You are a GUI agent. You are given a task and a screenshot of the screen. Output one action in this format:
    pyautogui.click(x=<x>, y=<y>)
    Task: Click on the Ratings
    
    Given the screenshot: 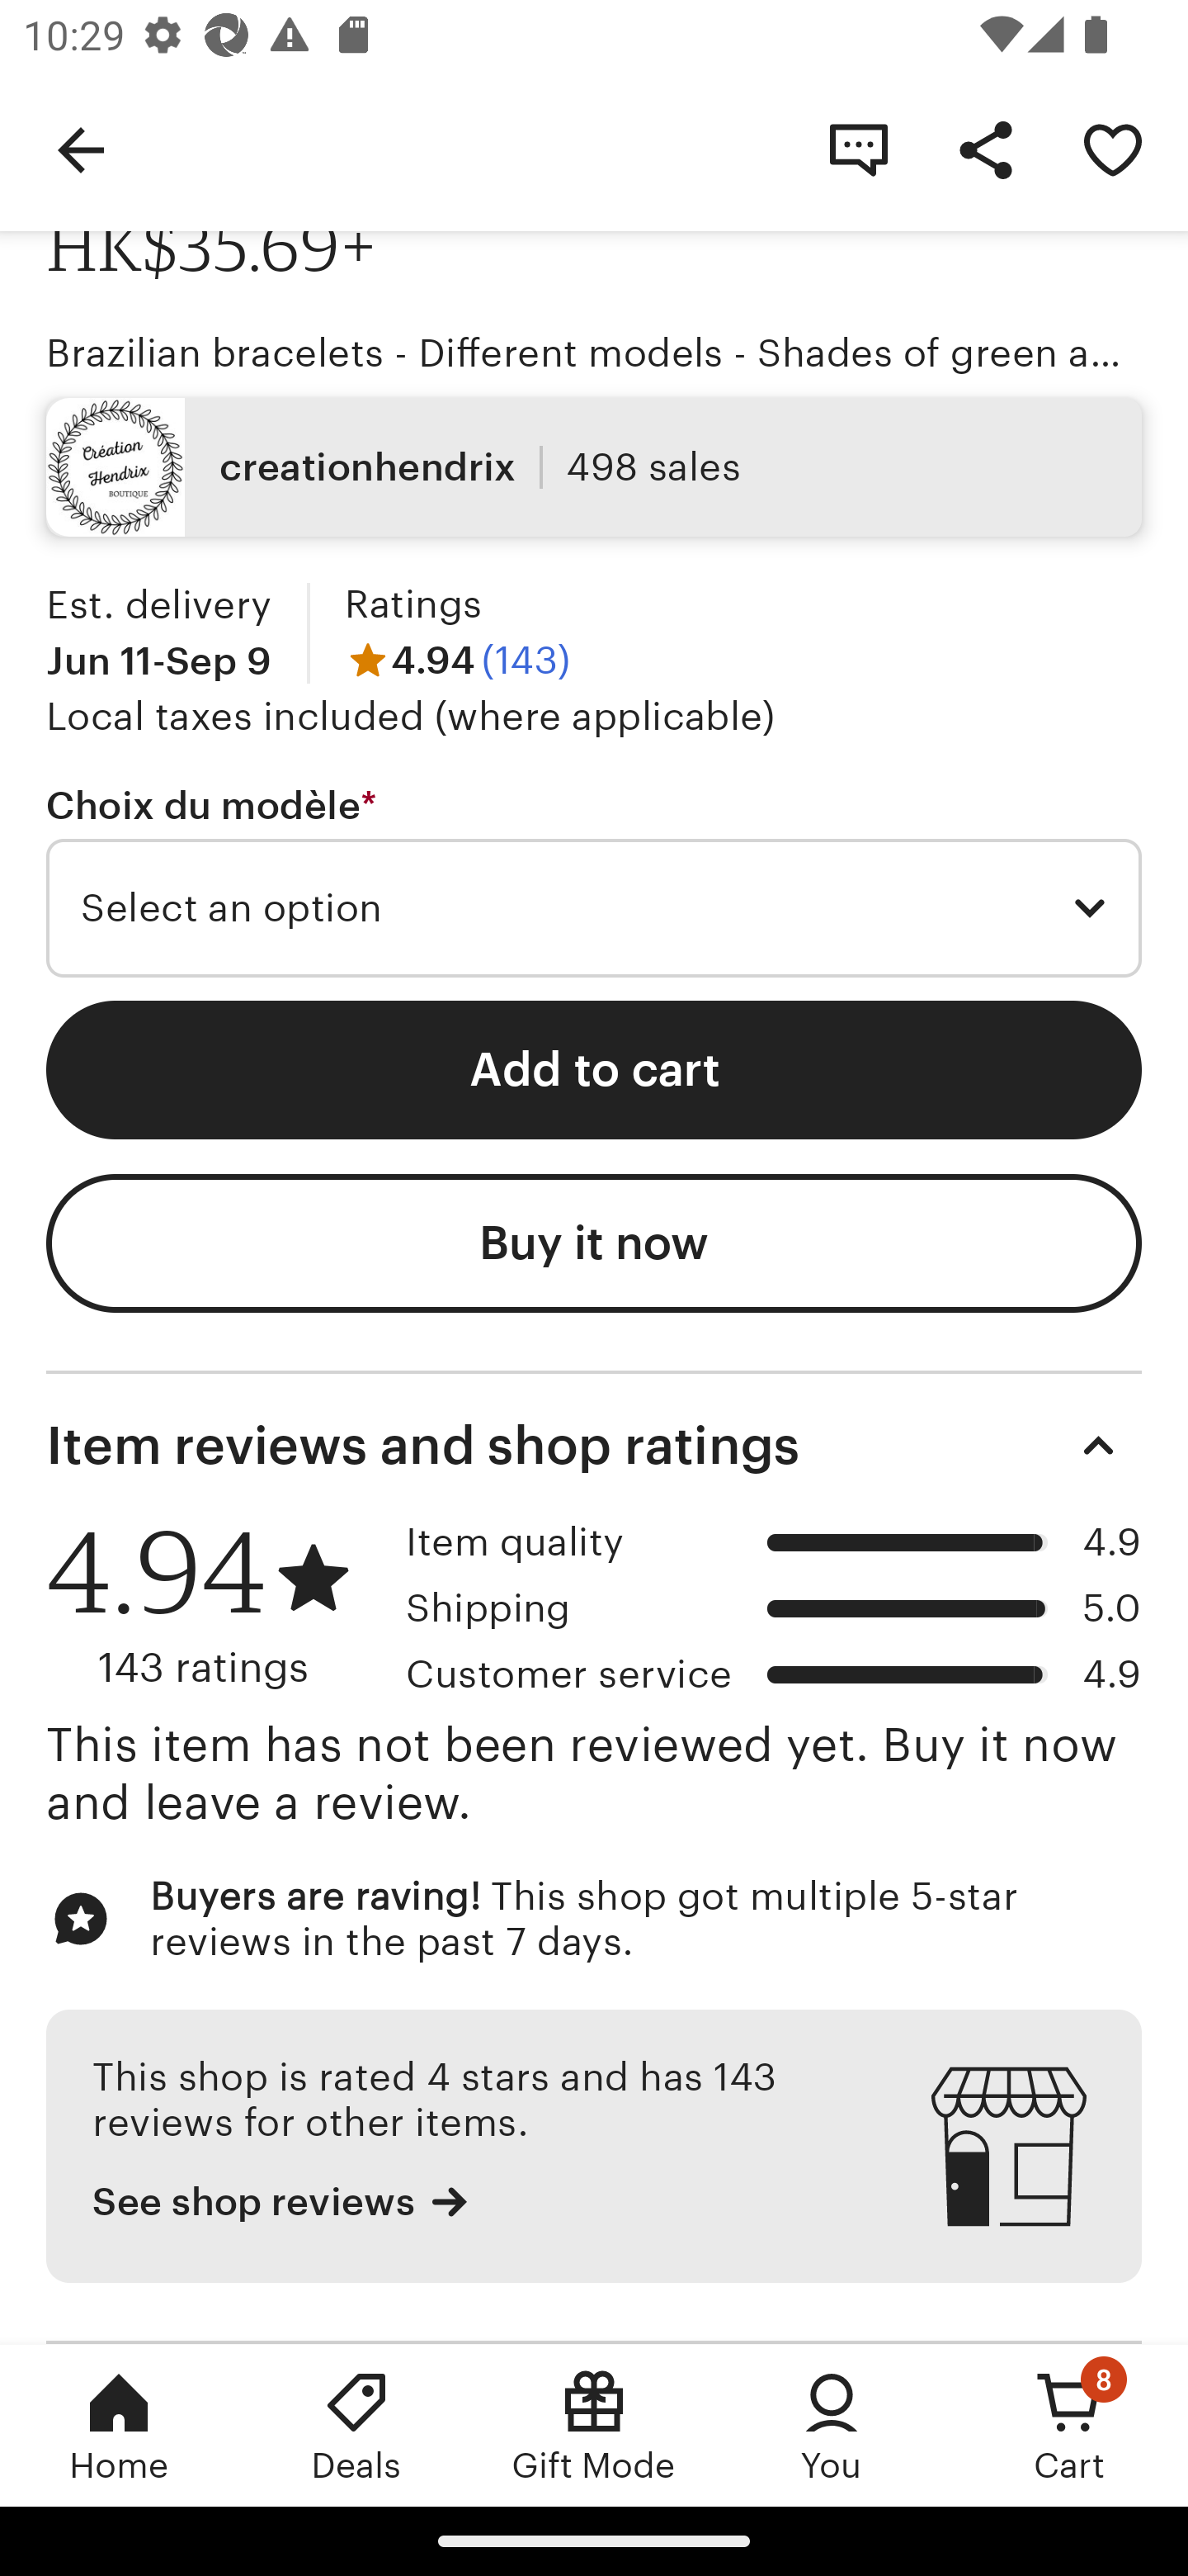 What is the action you would take?
    pyautogui.click(x=412, y=604)
    